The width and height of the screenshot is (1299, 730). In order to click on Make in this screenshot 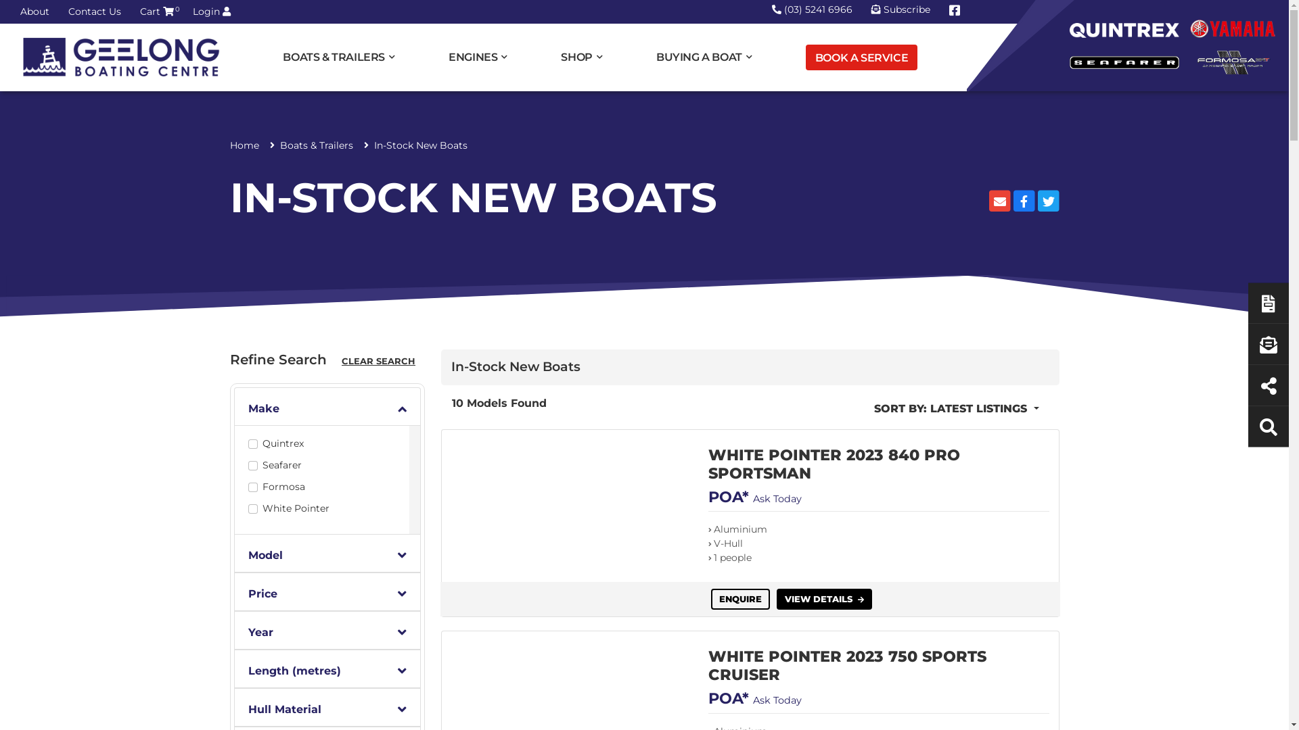, I will do `click(327, 407)`.